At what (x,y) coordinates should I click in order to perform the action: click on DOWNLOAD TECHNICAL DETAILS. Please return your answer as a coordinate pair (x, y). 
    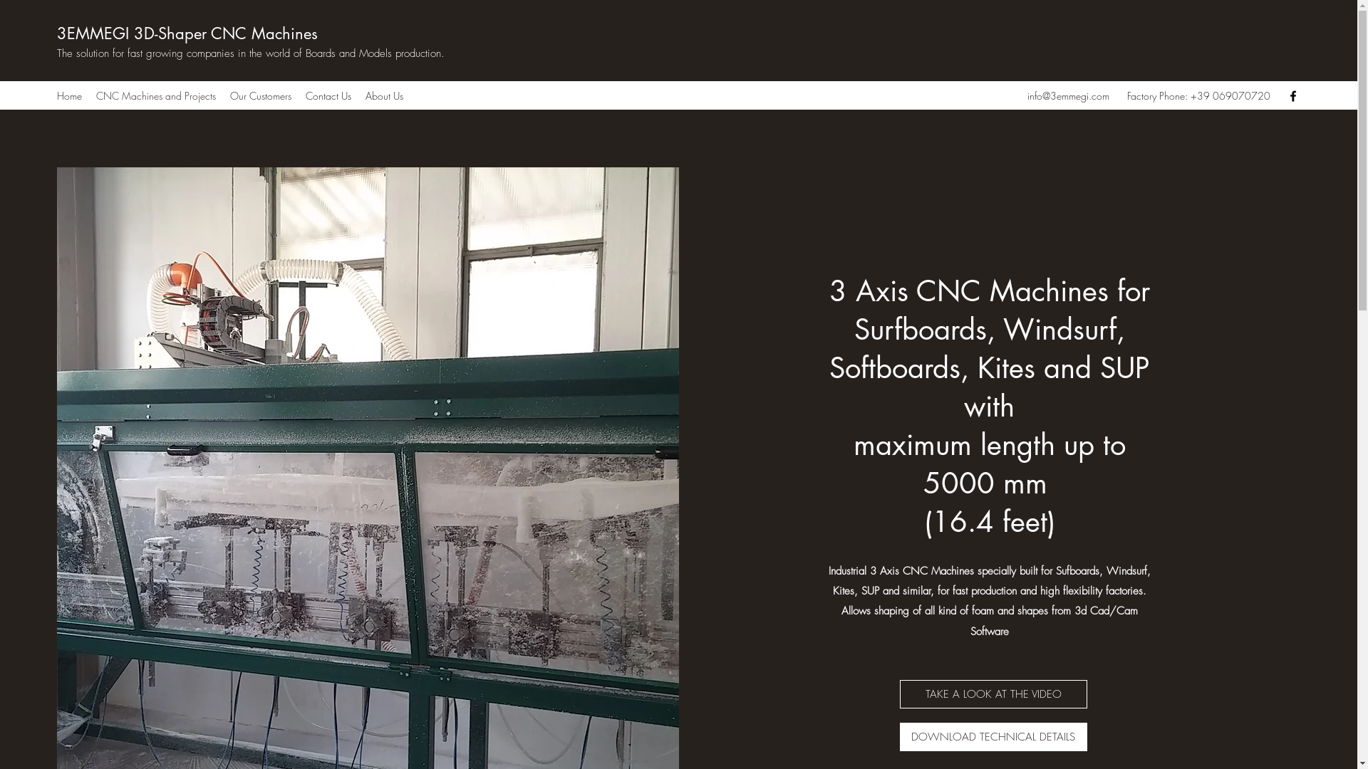
    Looking at the image, I should click on (993, 737).